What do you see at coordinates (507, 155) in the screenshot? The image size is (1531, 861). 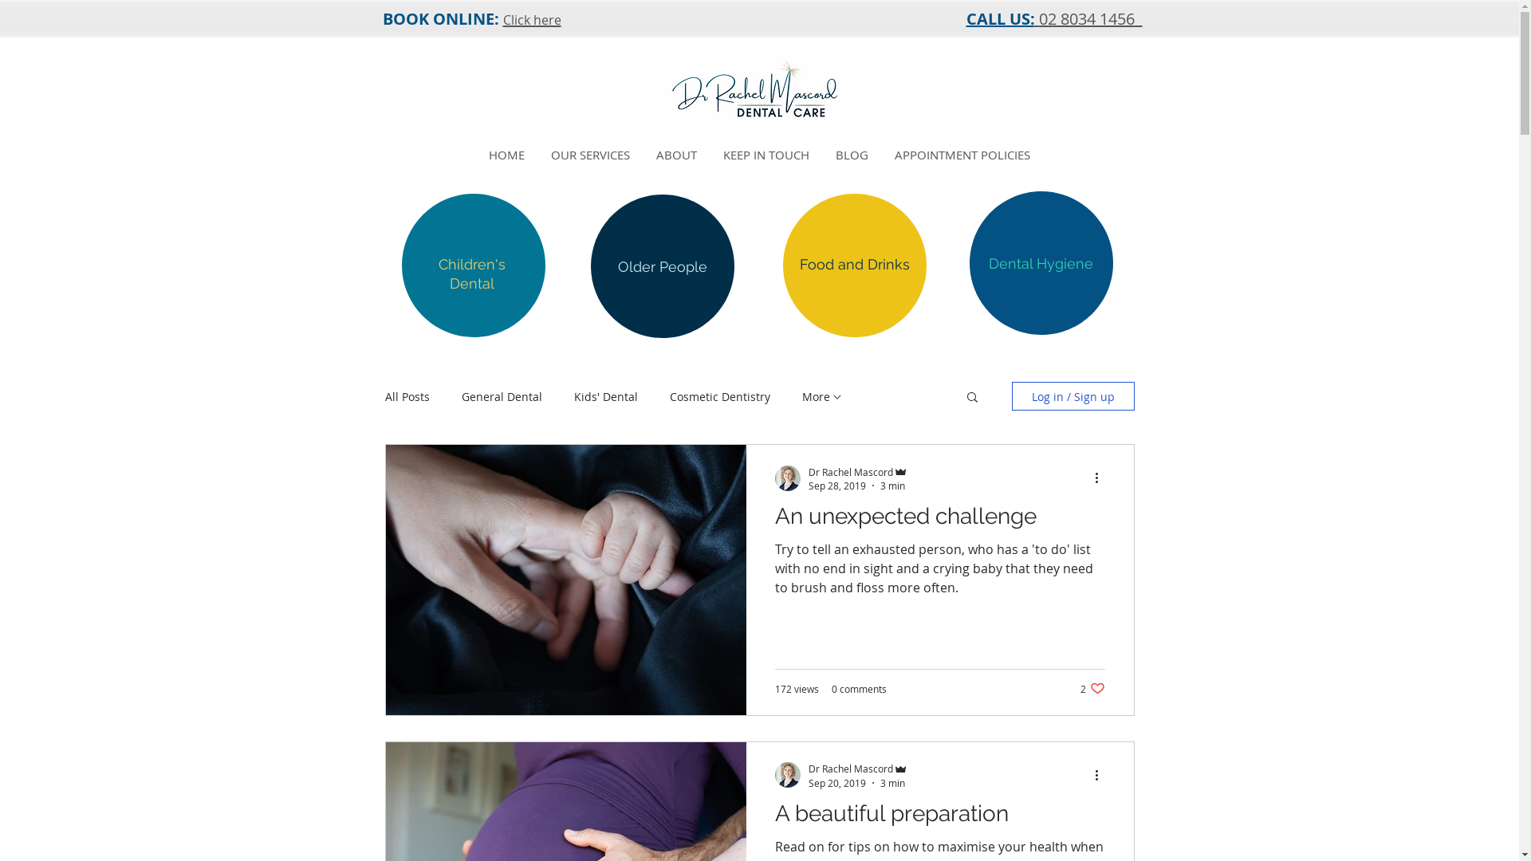 I see `HOME` at bounding box center [507, 155].